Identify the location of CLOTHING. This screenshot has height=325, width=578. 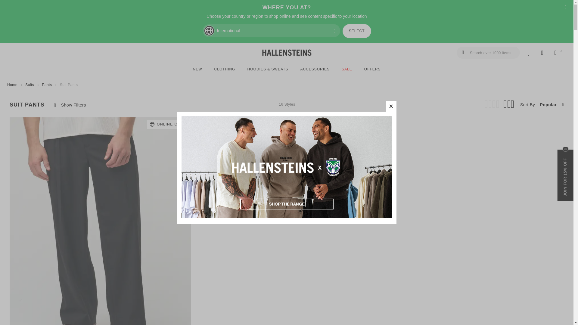
(225, 69).